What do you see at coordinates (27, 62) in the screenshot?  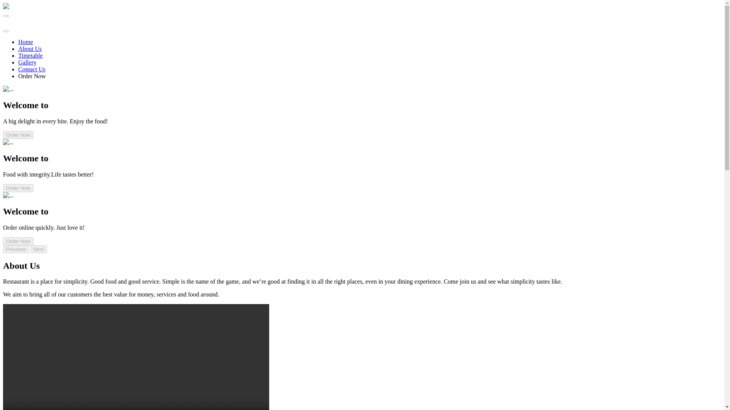 I see `Gallery` at bounding box center [27, 62].